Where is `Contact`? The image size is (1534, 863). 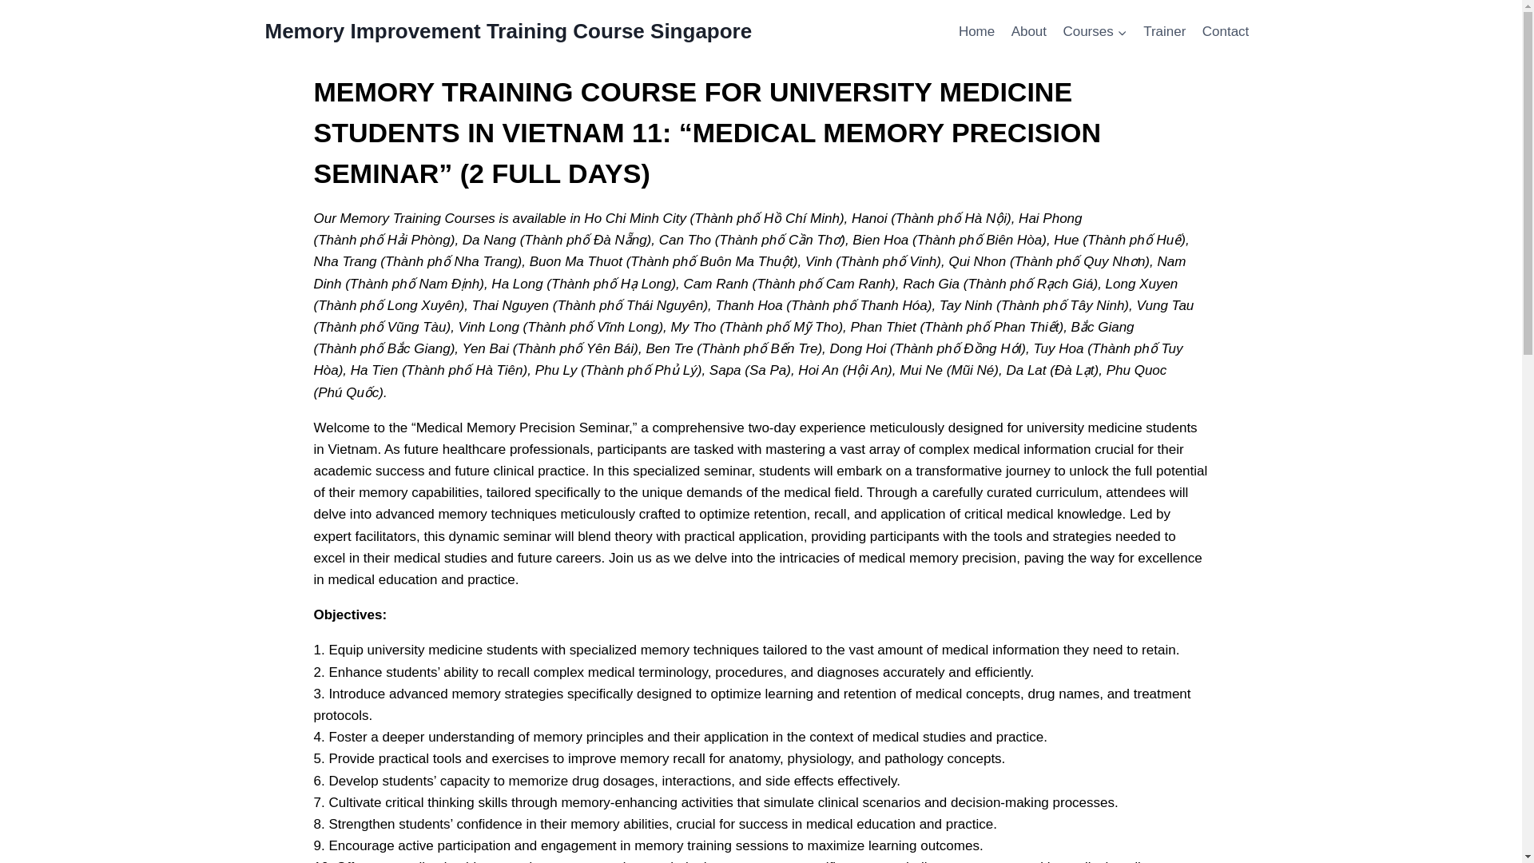 Contact is located at coordinates (1226, 32).